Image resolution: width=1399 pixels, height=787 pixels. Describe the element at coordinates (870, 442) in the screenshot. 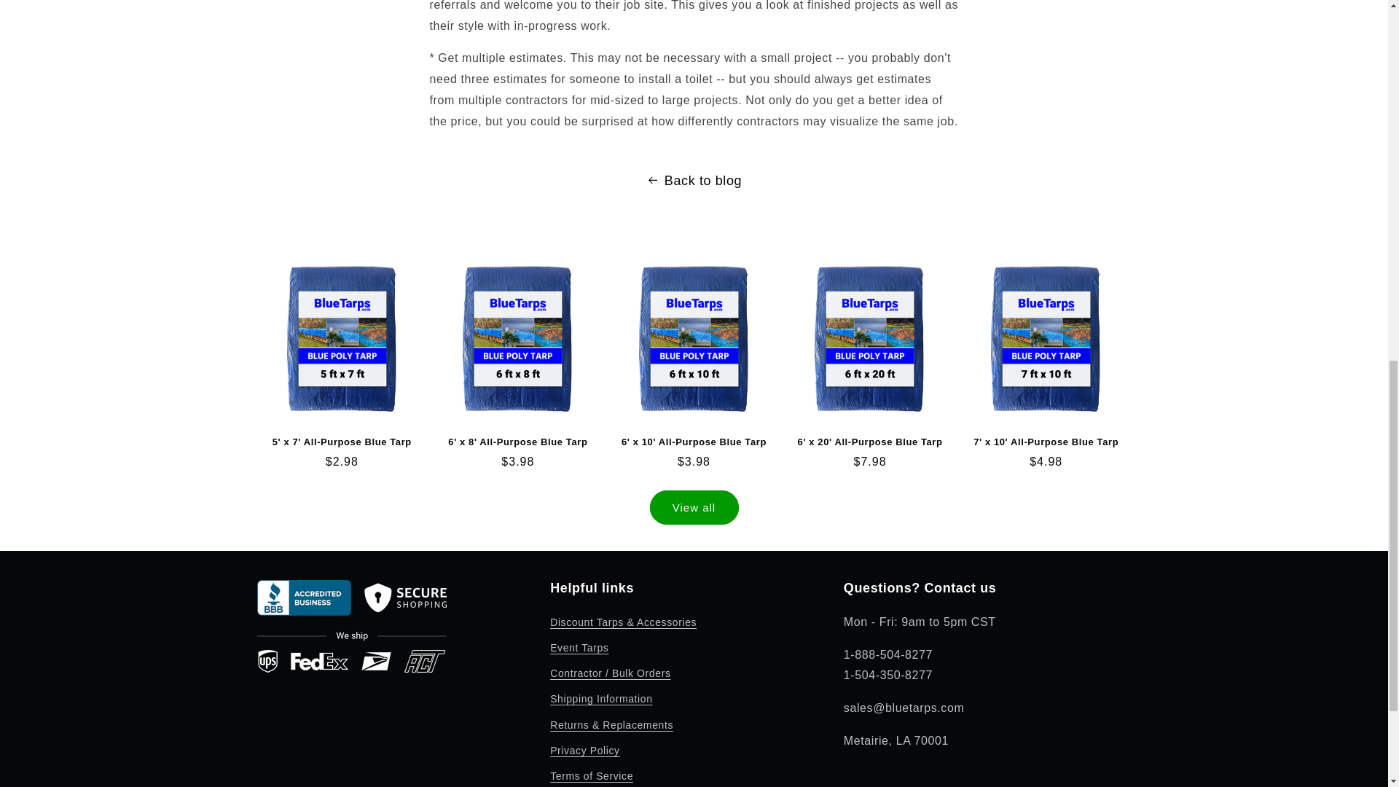

I see `6' x 20' All-Purpose Blue Tarp` at that location.